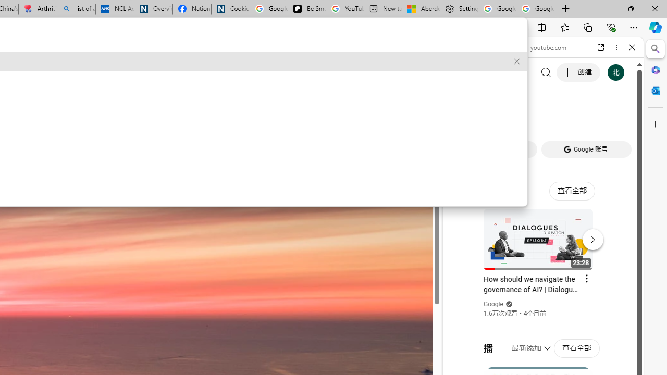 The height and width of the screenshot is (375, 667). What do you see at coordinates (460, 119) in the screenshot?
I see `WEB  ` at bounding box center [460, 119].